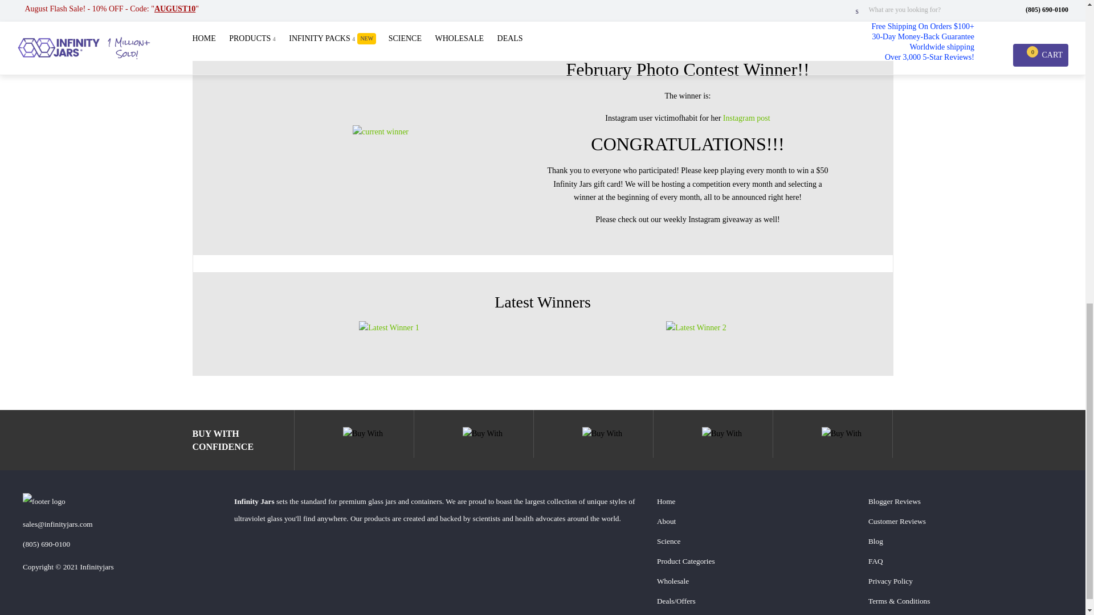 The height and width of the screenshot is (615, 1094). Describe the element at coordinates (307, 564) in the screenshot. I see `Infinity Jars on Instagram` at that location.